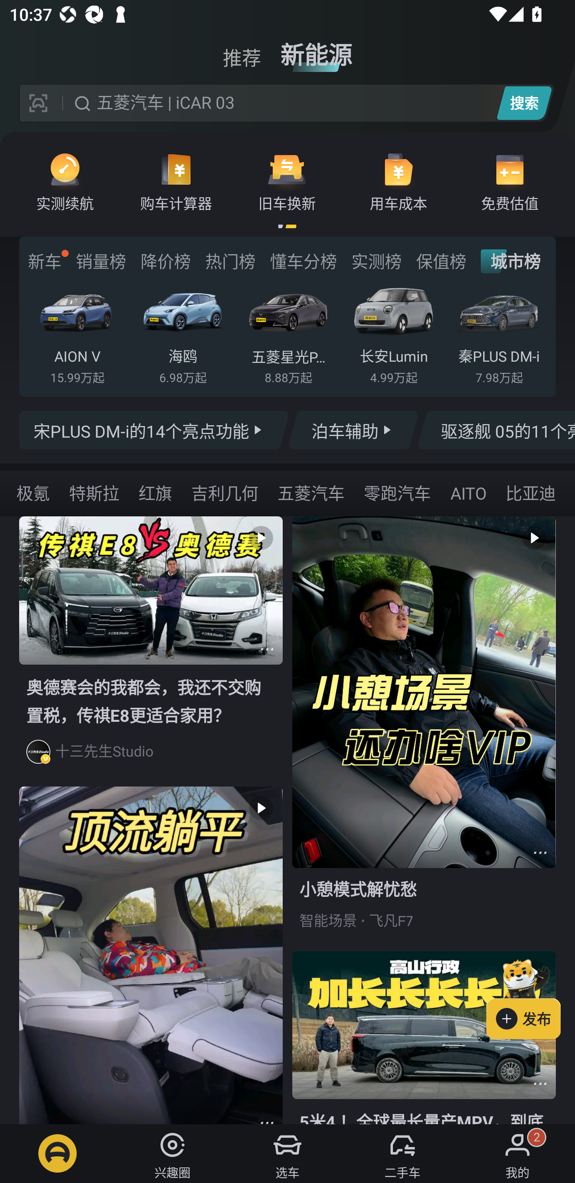 This screenshot has height=1183, width=575. Describe the element at coordinates (424, 1038) in the screenshot. I see `  5米4 ！全球最长量产MPV，到底好不好开？` at that location.